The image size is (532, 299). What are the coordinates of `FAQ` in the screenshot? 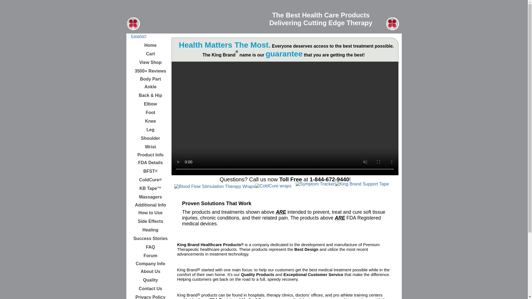 It's located at (150, 247).